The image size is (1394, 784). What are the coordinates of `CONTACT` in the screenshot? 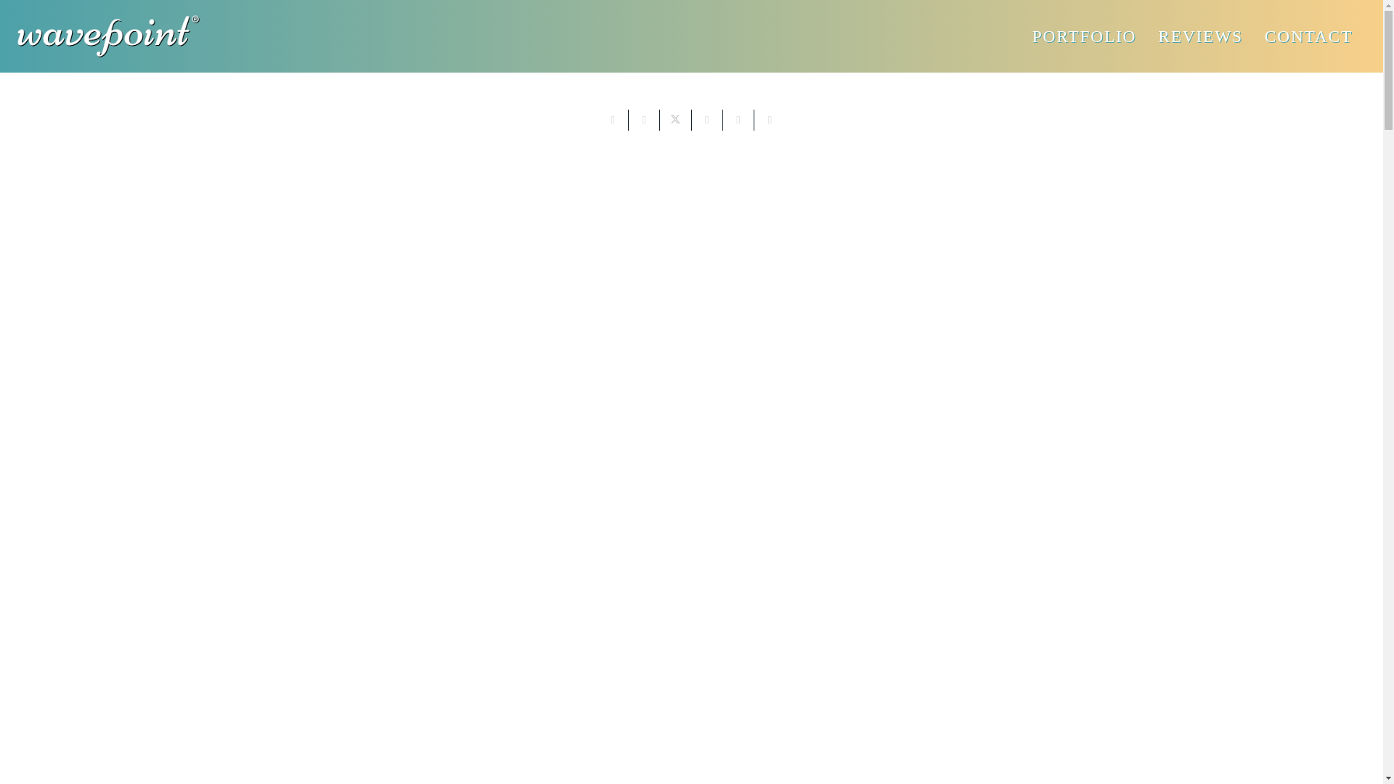 It's located at (1308, 36).